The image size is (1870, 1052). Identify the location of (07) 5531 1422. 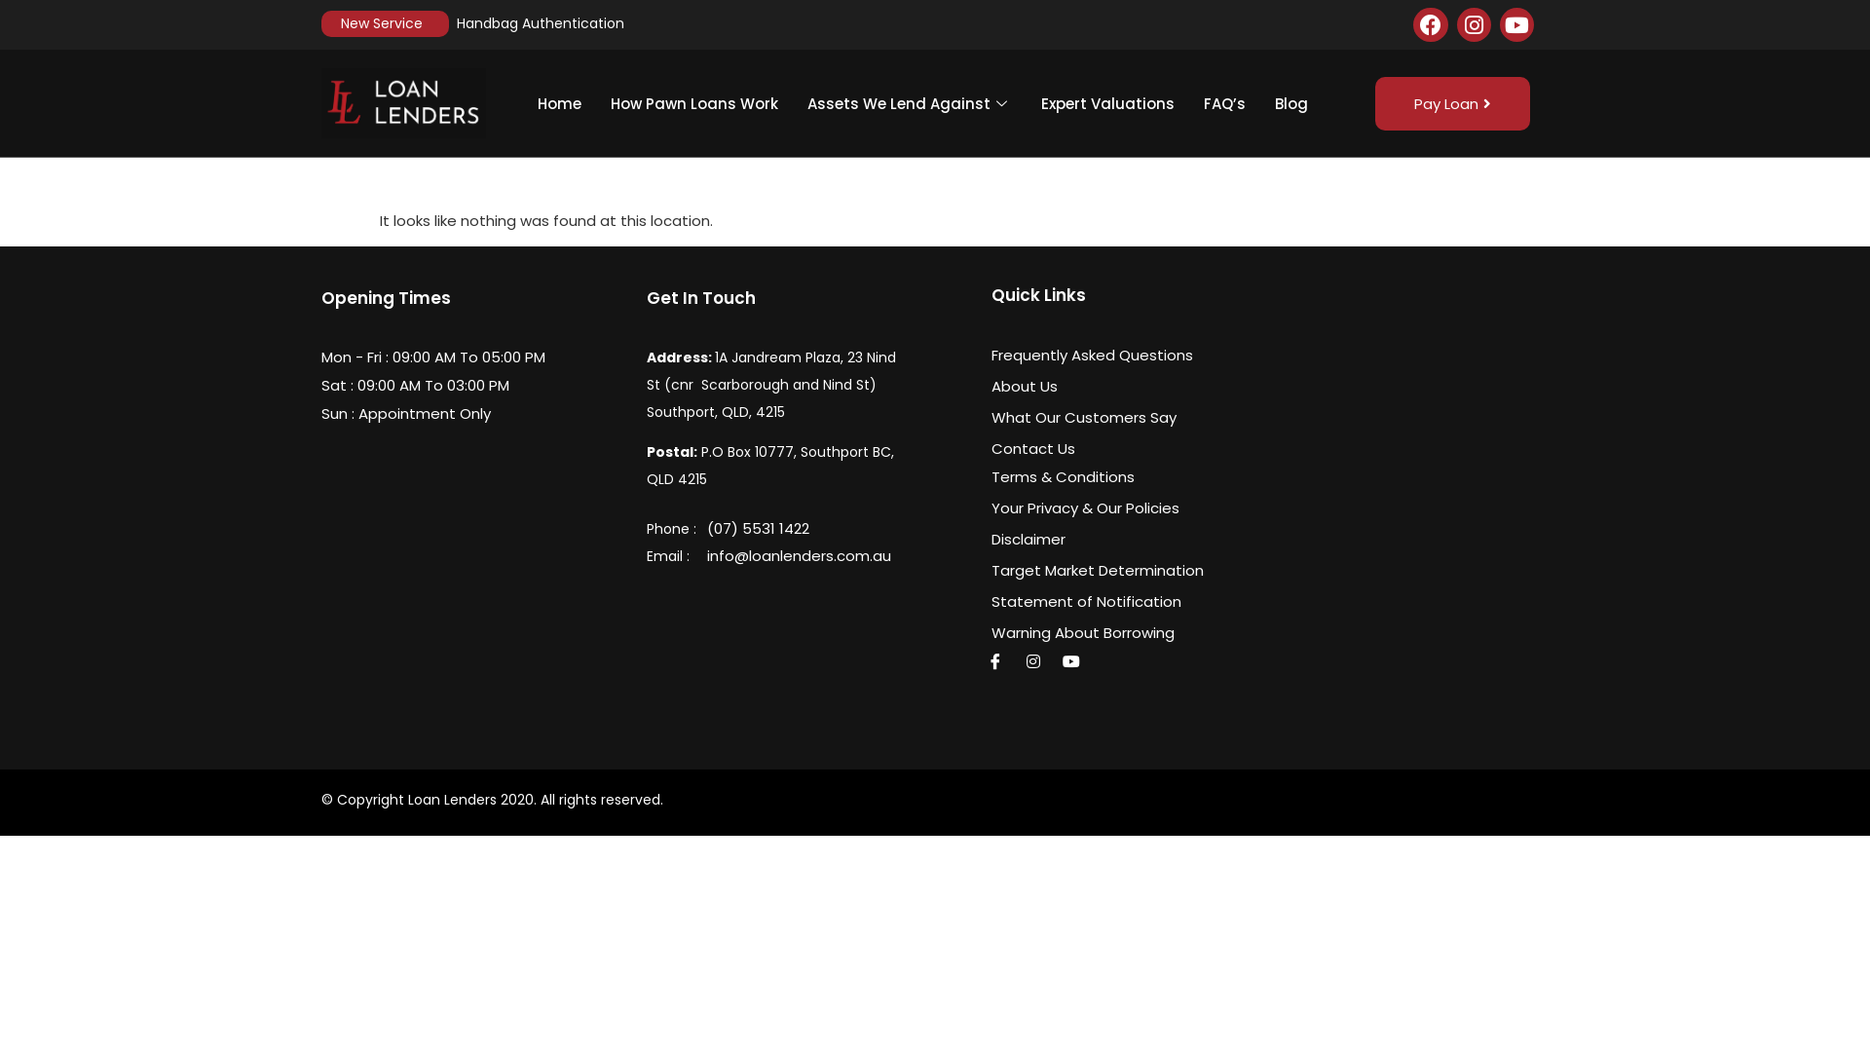
(844, 528).